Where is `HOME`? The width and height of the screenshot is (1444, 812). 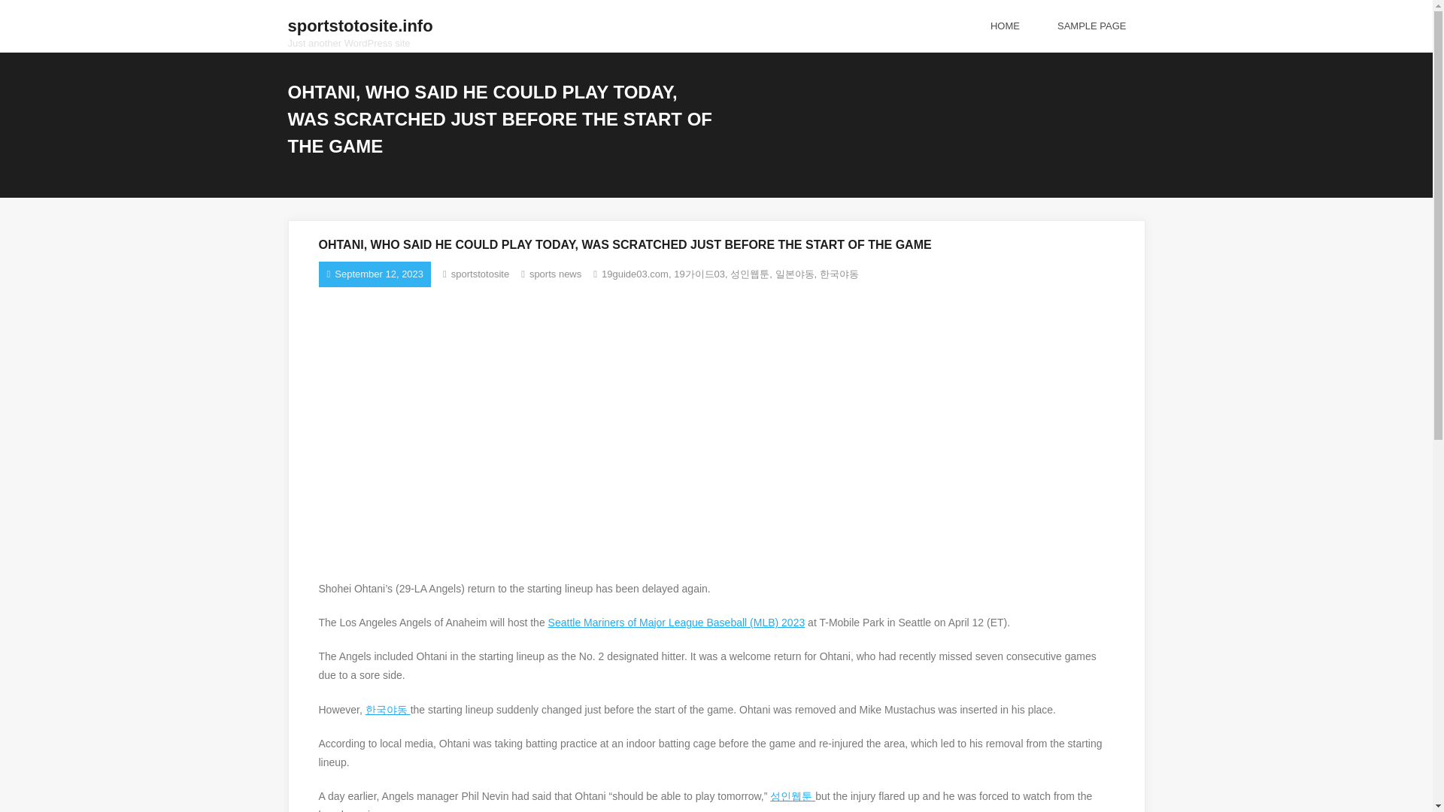
HOME is located at coordinates (480, 274).